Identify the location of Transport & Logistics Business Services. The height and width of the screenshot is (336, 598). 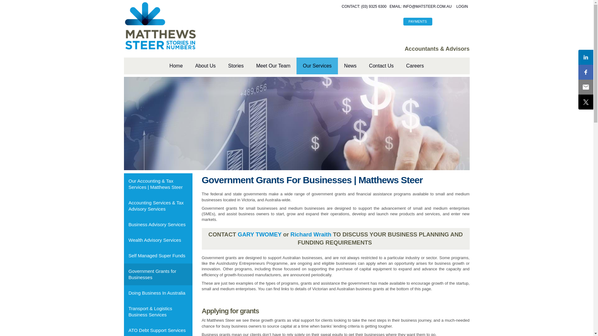
(158, 312).